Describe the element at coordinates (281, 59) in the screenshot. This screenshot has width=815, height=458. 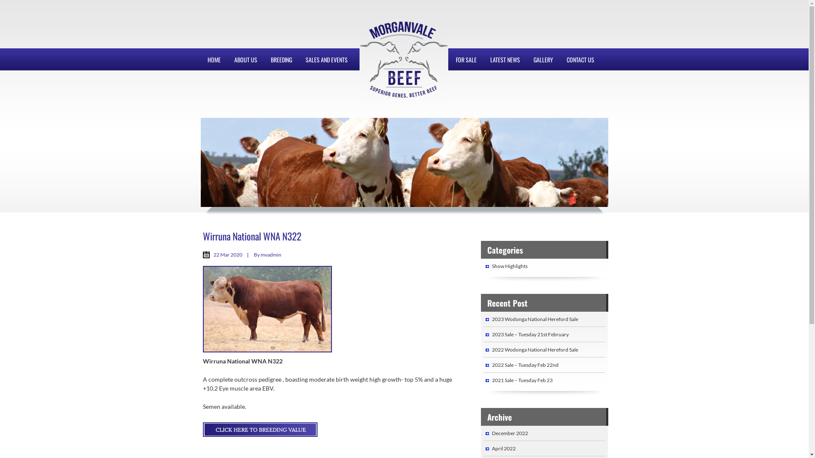
I see `BREEDING` at that location.